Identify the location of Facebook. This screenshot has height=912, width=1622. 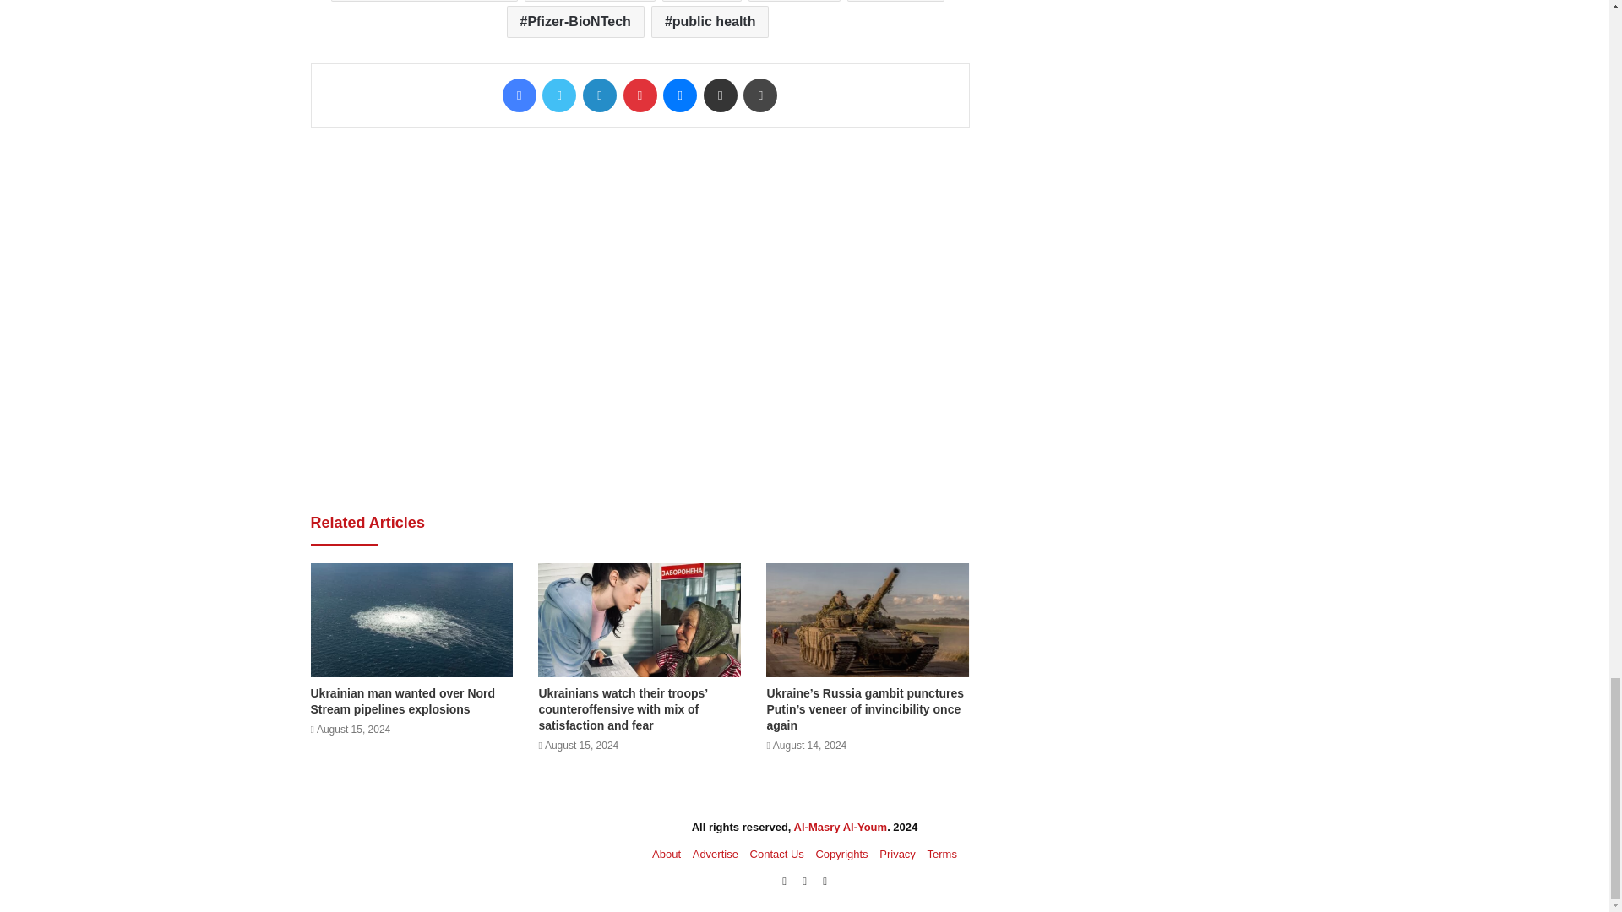
(520, 95).